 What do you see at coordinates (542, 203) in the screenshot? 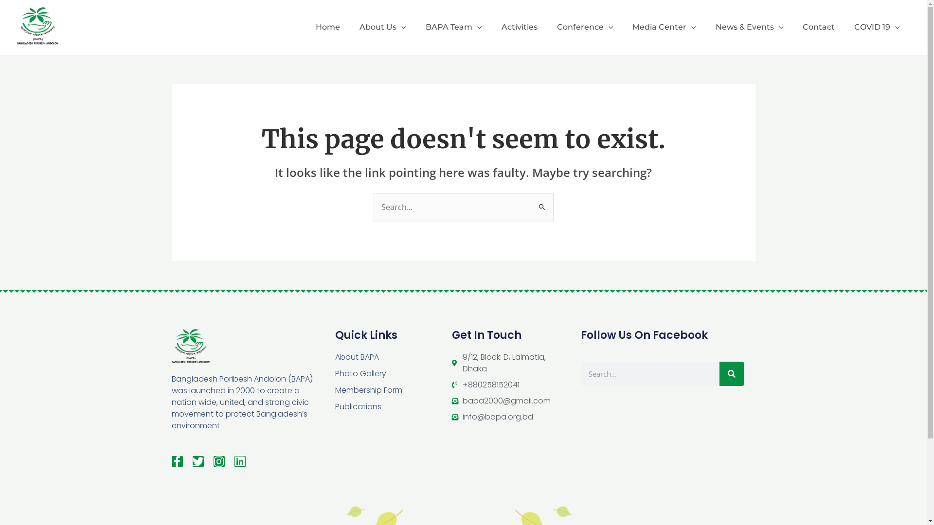
I see `Search` at bounding box center [542, 203].